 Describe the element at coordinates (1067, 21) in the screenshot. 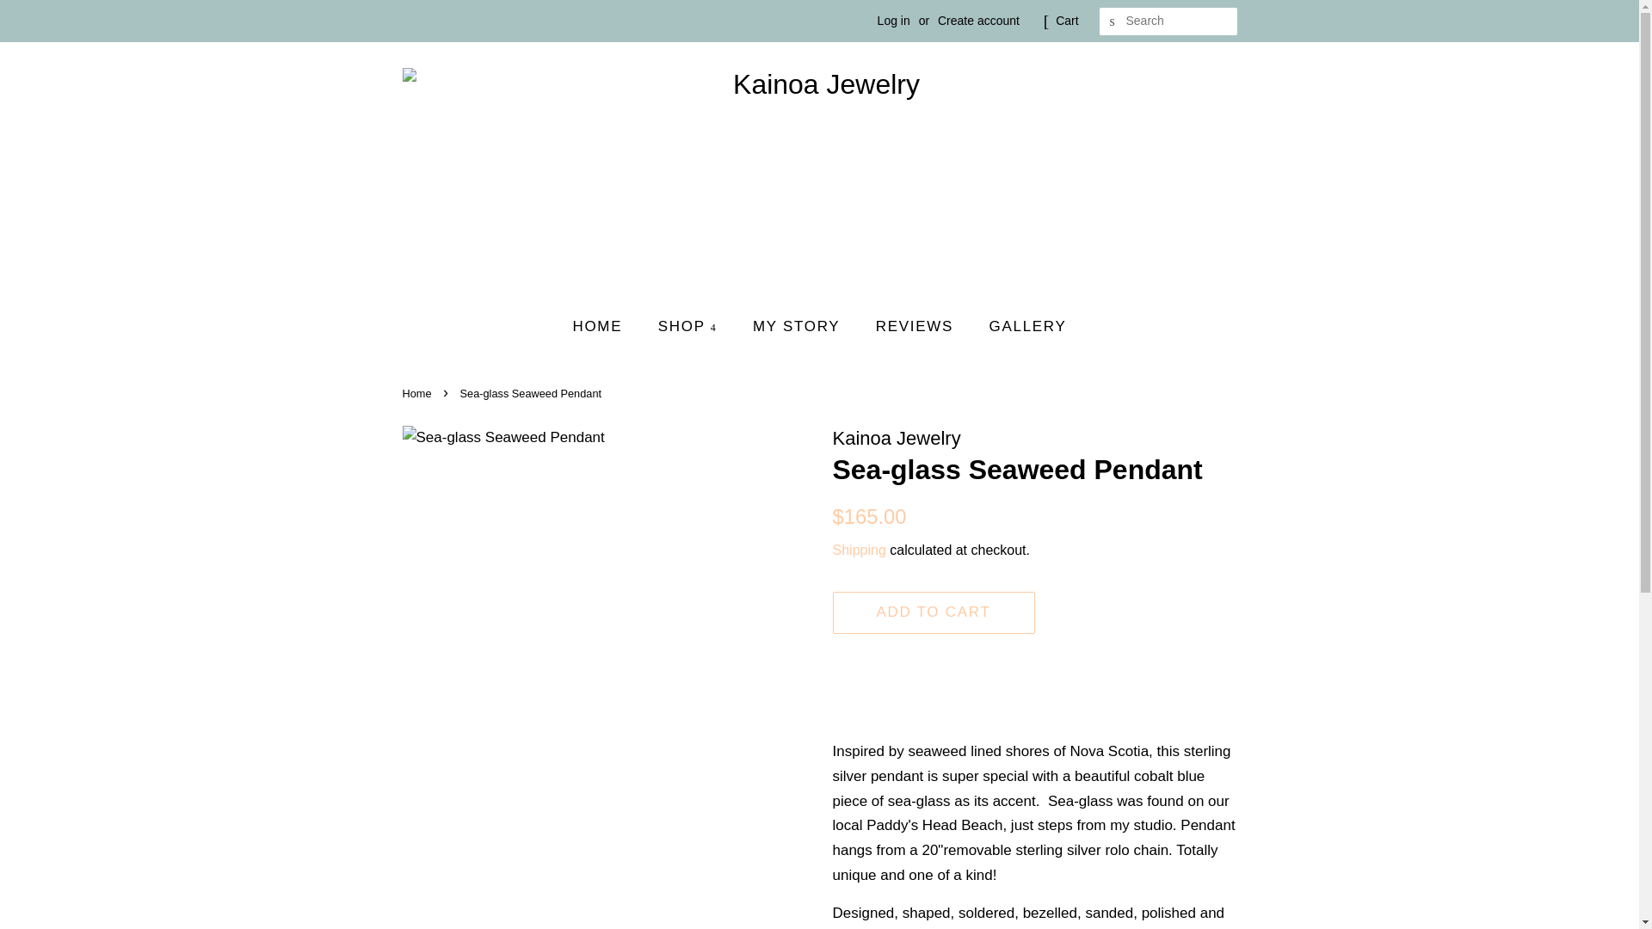

I see `Cart` at that location.